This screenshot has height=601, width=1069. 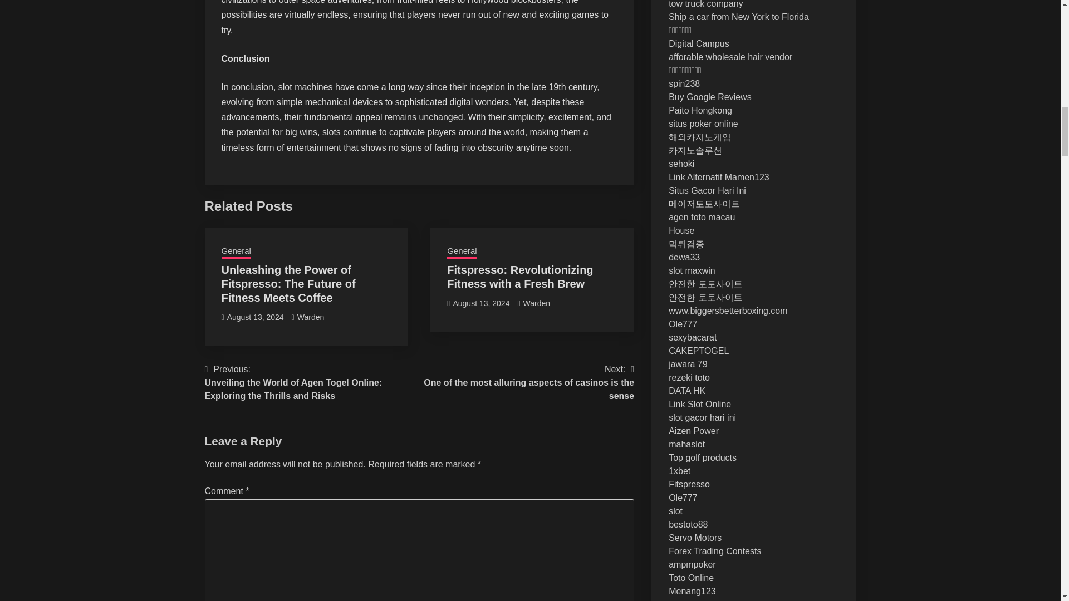 What do you see at coordinates (462, 252) in the screenshot?
I see `General` at bounding box center [462, 252].